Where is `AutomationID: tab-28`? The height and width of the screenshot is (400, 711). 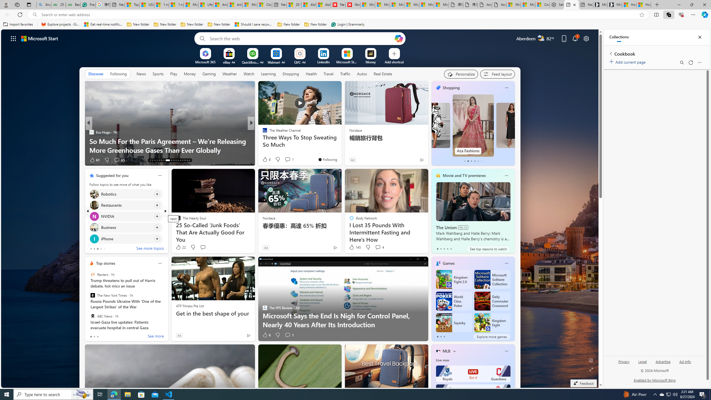
AutomationID: tab-28 is located at coordinates (187, 160).